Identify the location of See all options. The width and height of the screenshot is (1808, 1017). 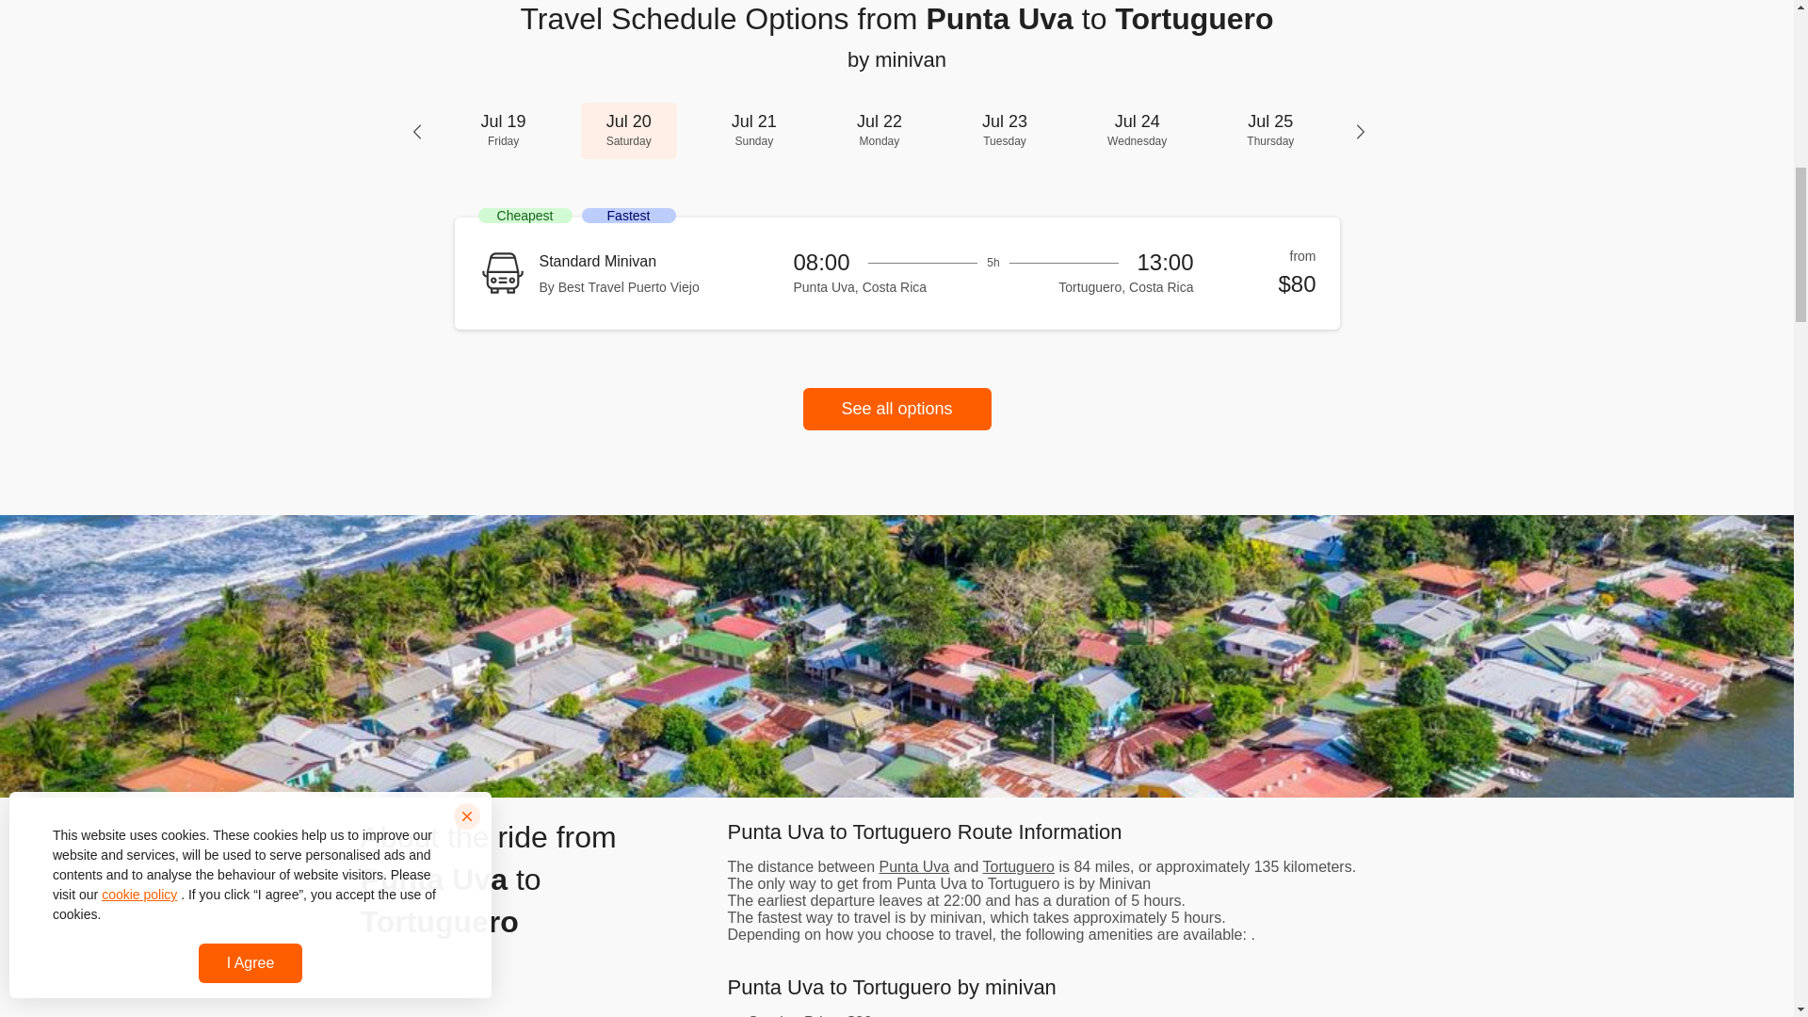
(503, 130).